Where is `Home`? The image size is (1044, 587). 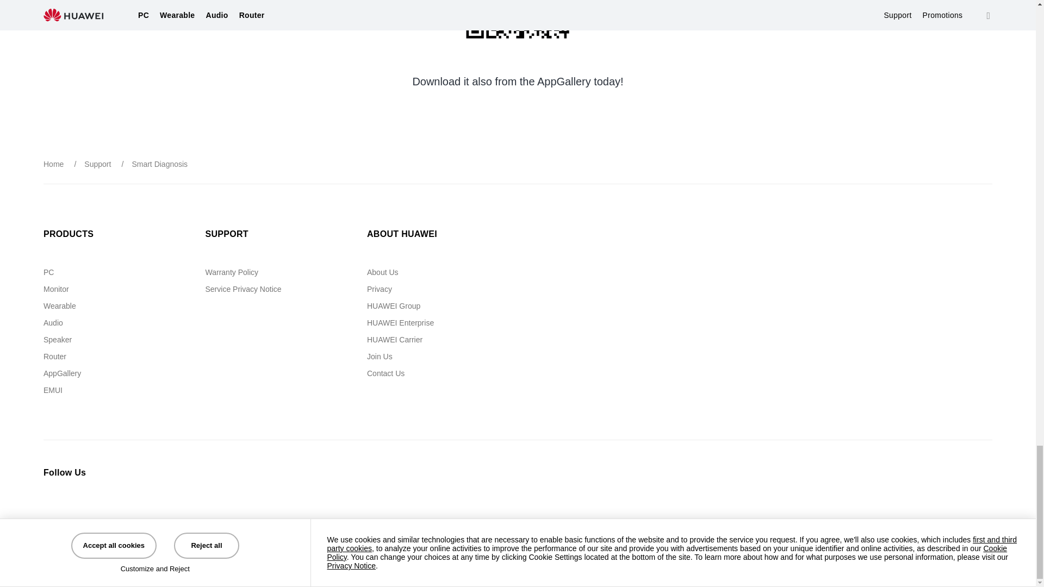
Home is located at coordinates (53, 164).